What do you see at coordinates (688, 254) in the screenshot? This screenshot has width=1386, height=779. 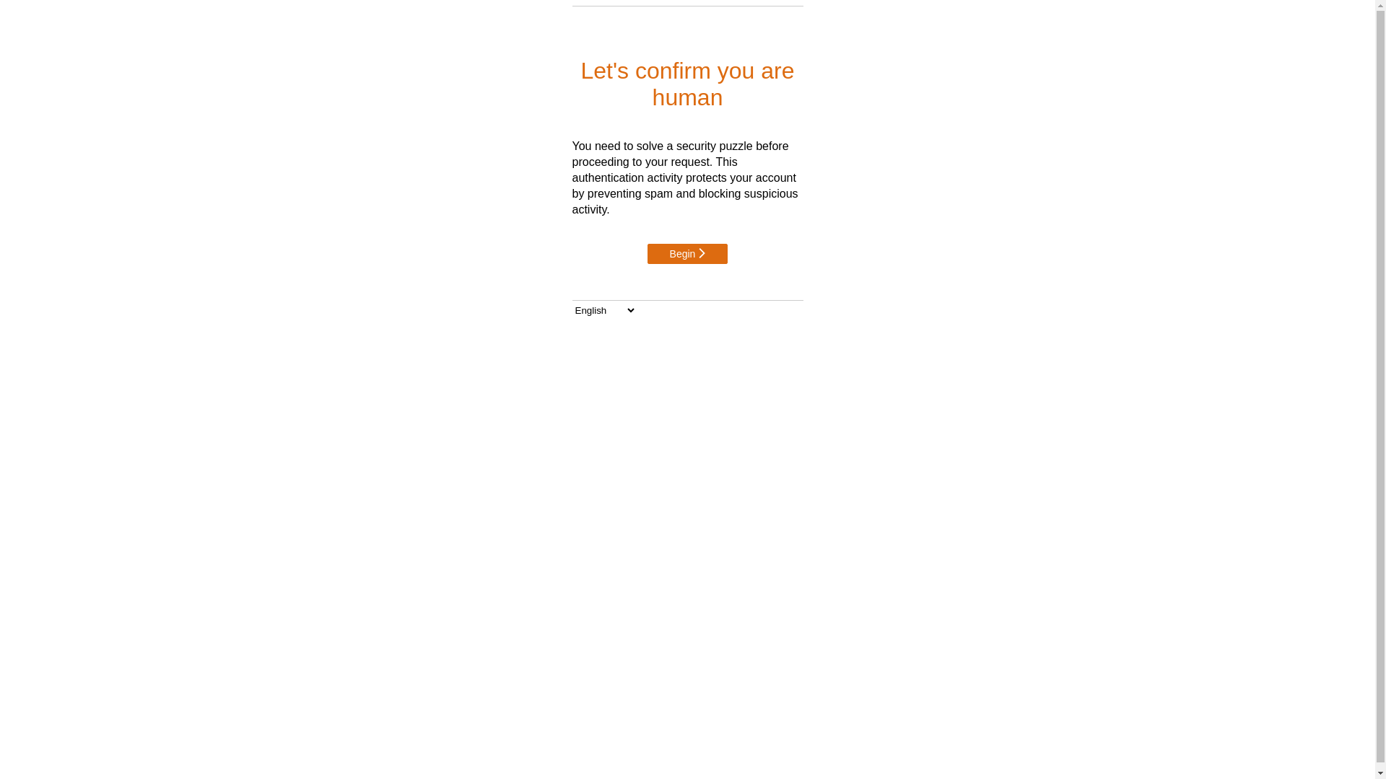 I see `Begin` at bounding box center [688, 254].